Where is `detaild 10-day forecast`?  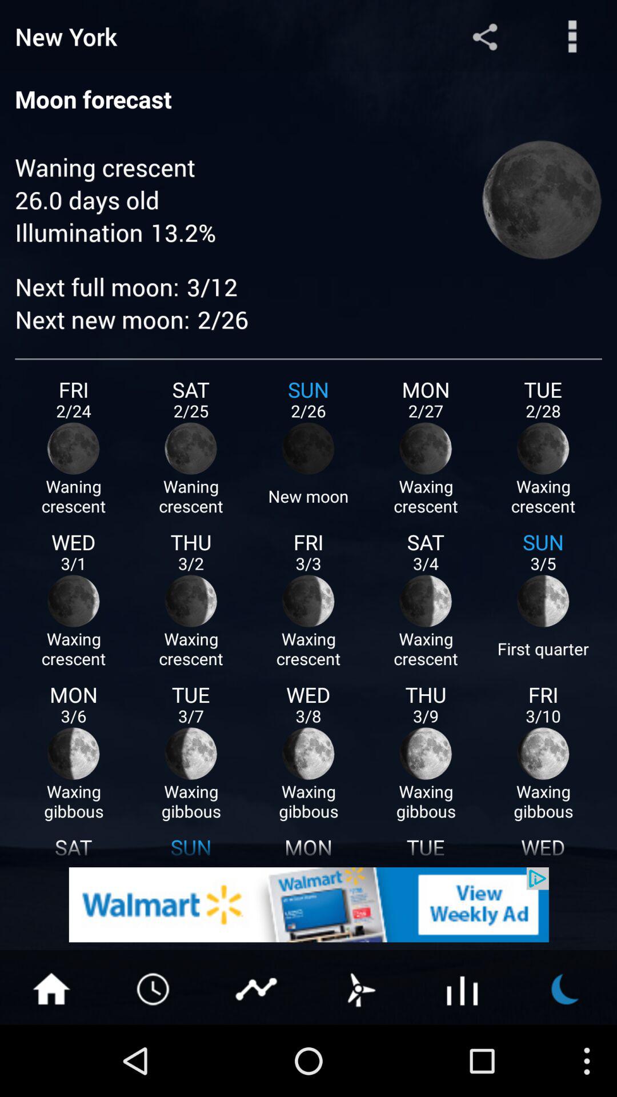
detaild 10-day forecast is located at coordinates (463, 988).